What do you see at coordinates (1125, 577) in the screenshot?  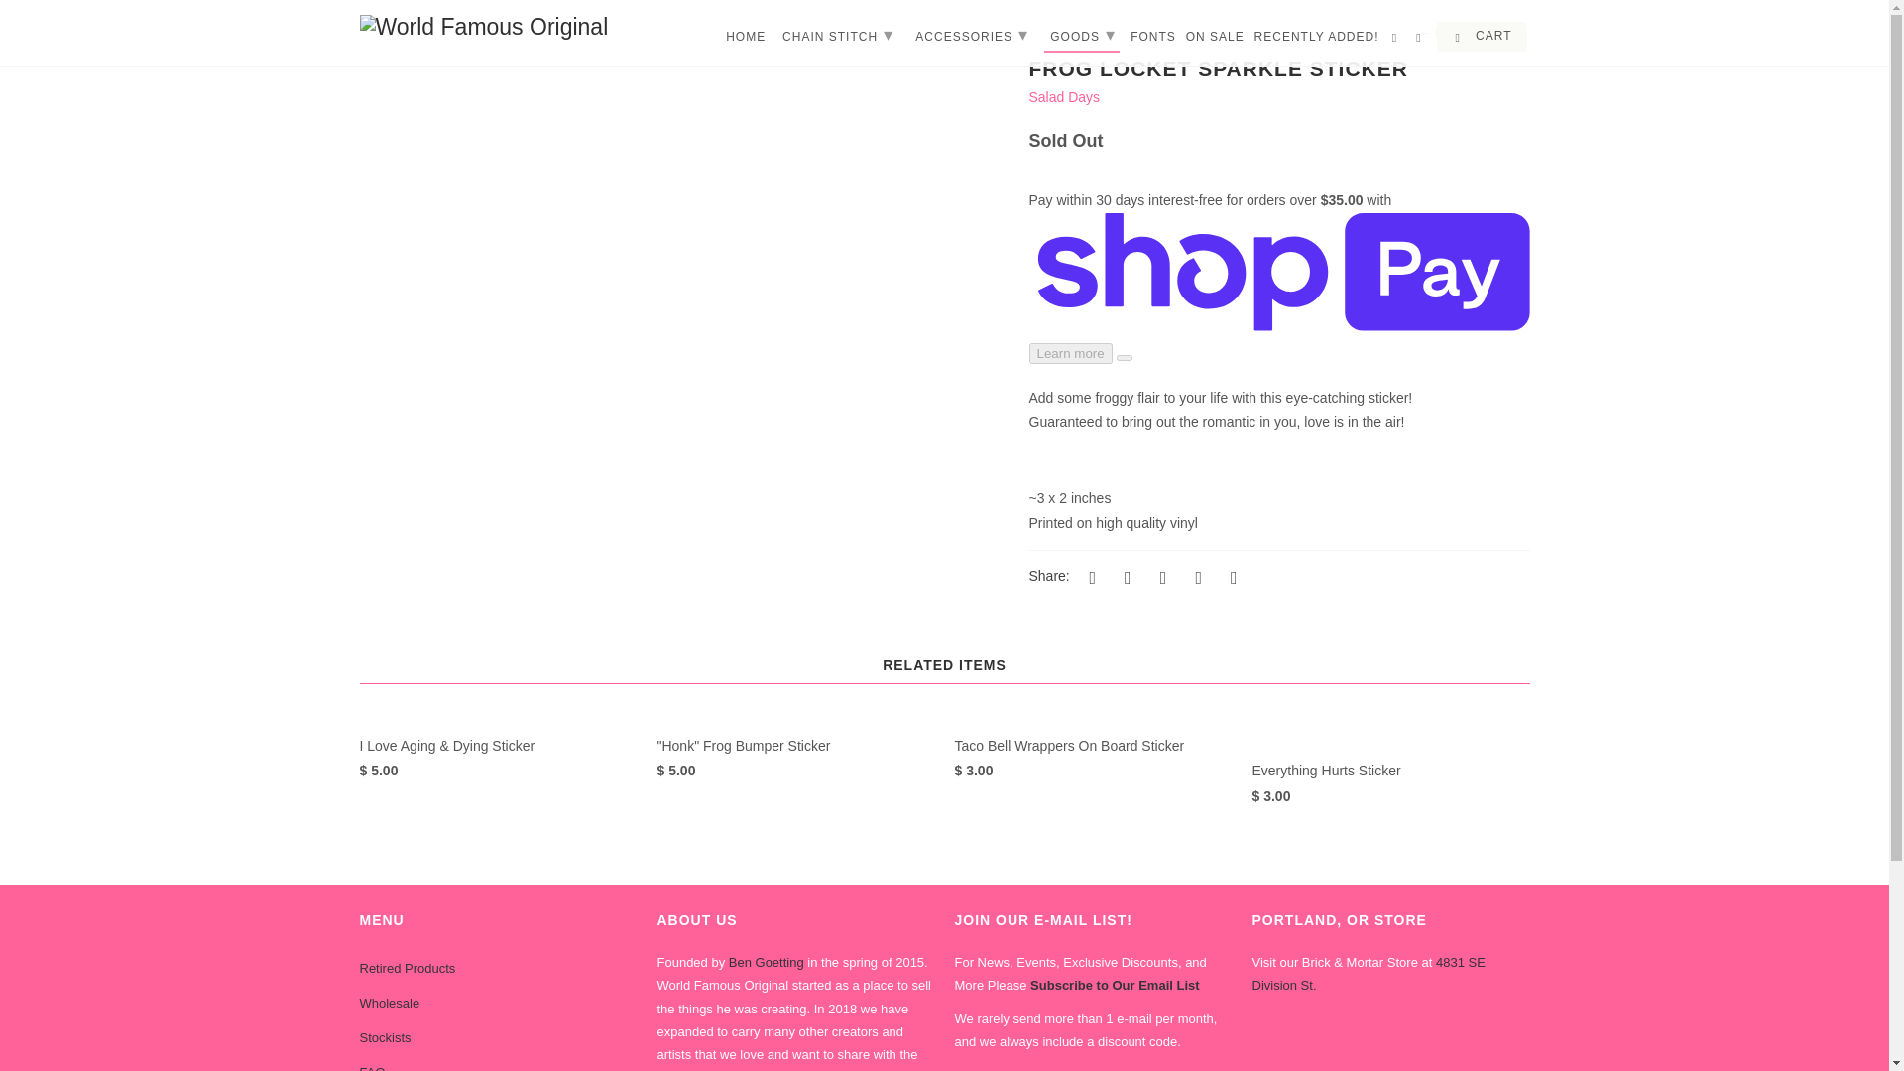 I see `Share this on Facebook` at bounding box center [1125, 577].